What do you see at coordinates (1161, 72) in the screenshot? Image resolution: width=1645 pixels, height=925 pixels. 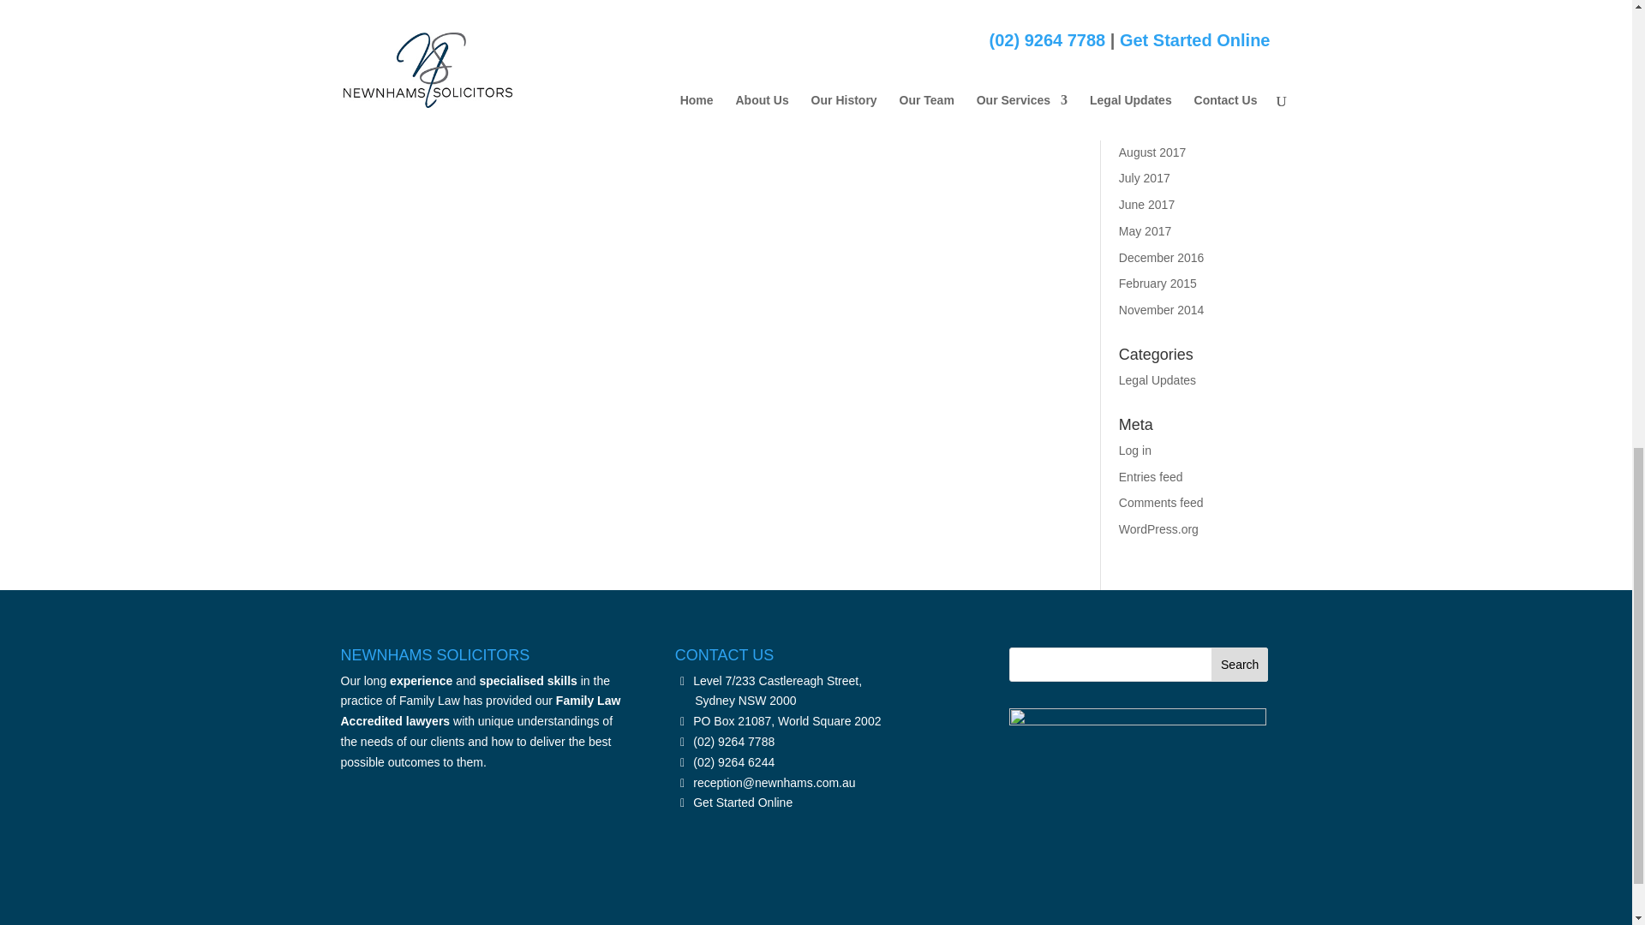 I see `November 2017` at bounding box center [1161, 72].